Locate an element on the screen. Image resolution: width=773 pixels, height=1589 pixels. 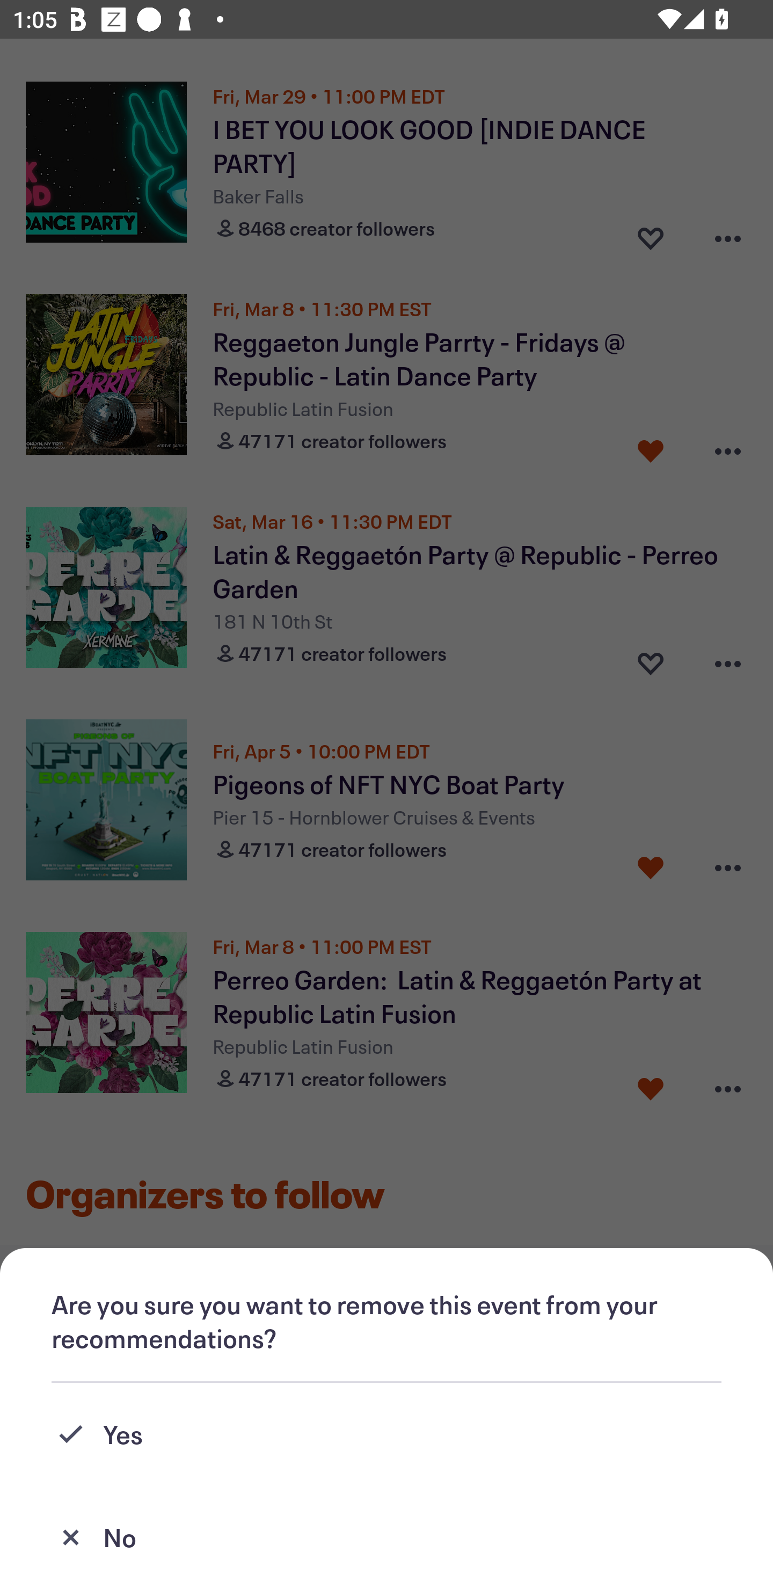
No is located at coordinates (386, 1537).